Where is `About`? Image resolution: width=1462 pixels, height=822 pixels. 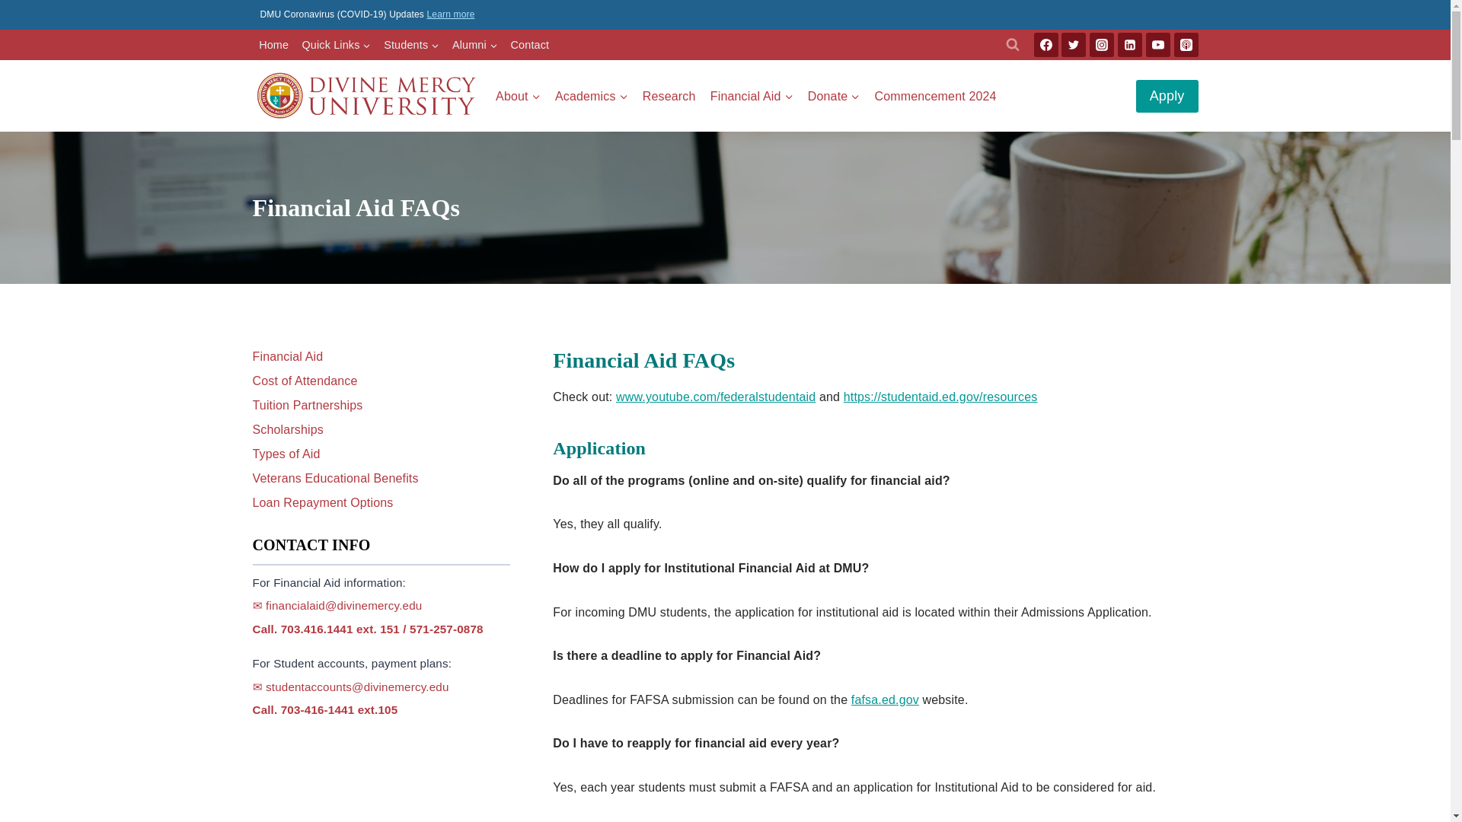 About is located at coordinates (518, 96).